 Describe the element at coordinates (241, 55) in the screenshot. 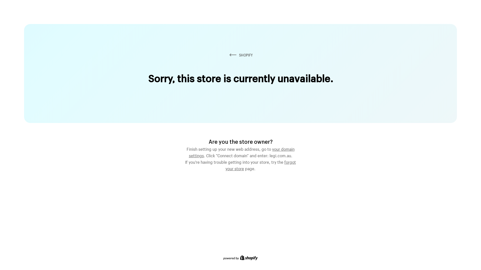

I see `SHOPIFY` at that location.